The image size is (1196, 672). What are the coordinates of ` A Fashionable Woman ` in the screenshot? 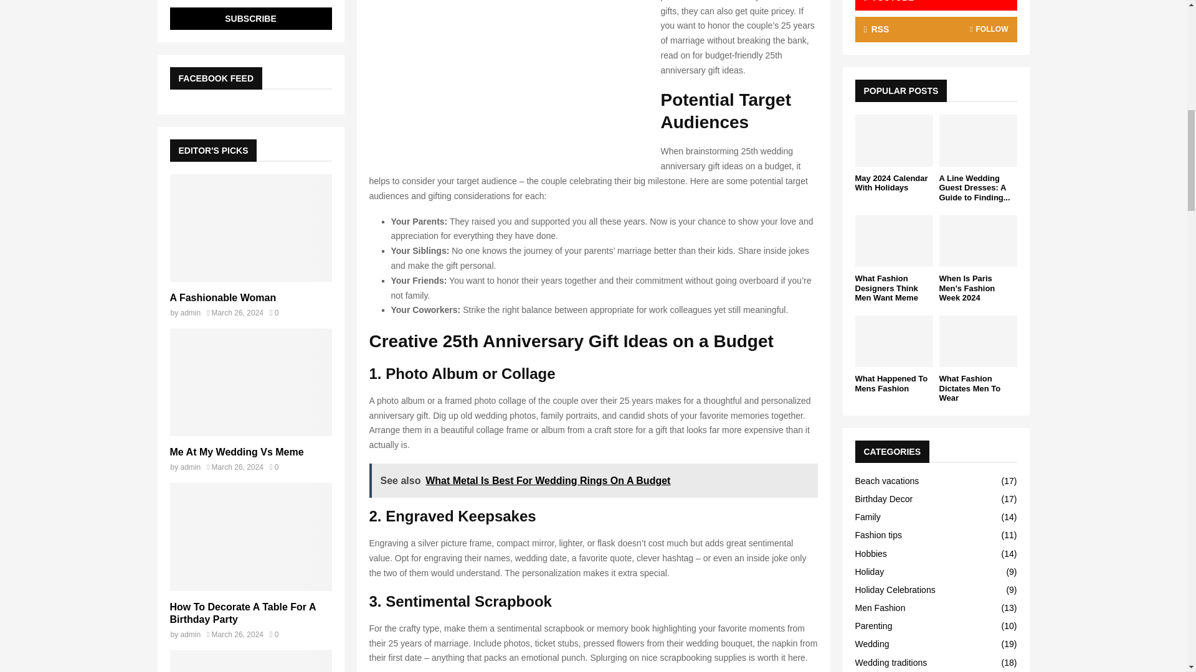 It's located at (223, 297).